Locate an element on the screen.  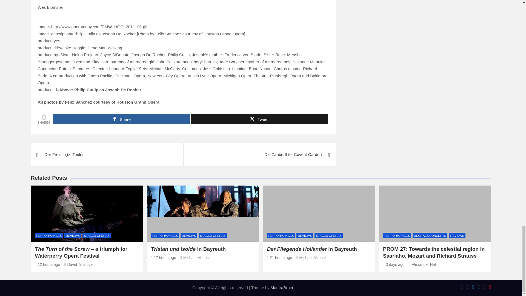
David Truslove is located at coordinates (78, 264).